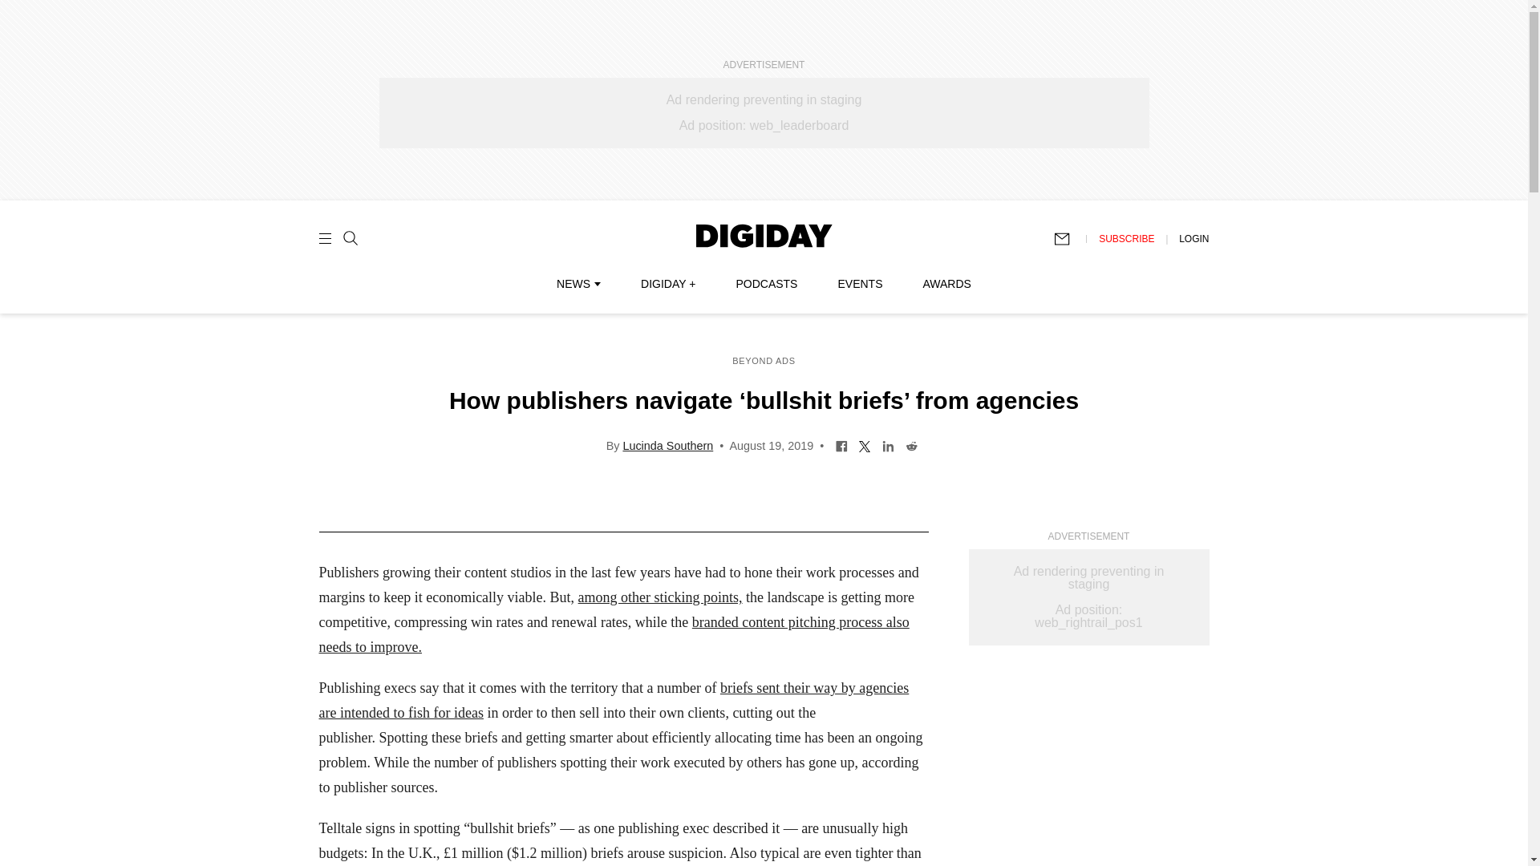 Image resolution: width=1540 pixels, height=866 pixels. I want to click on Subscribe, so click(1069, 239).